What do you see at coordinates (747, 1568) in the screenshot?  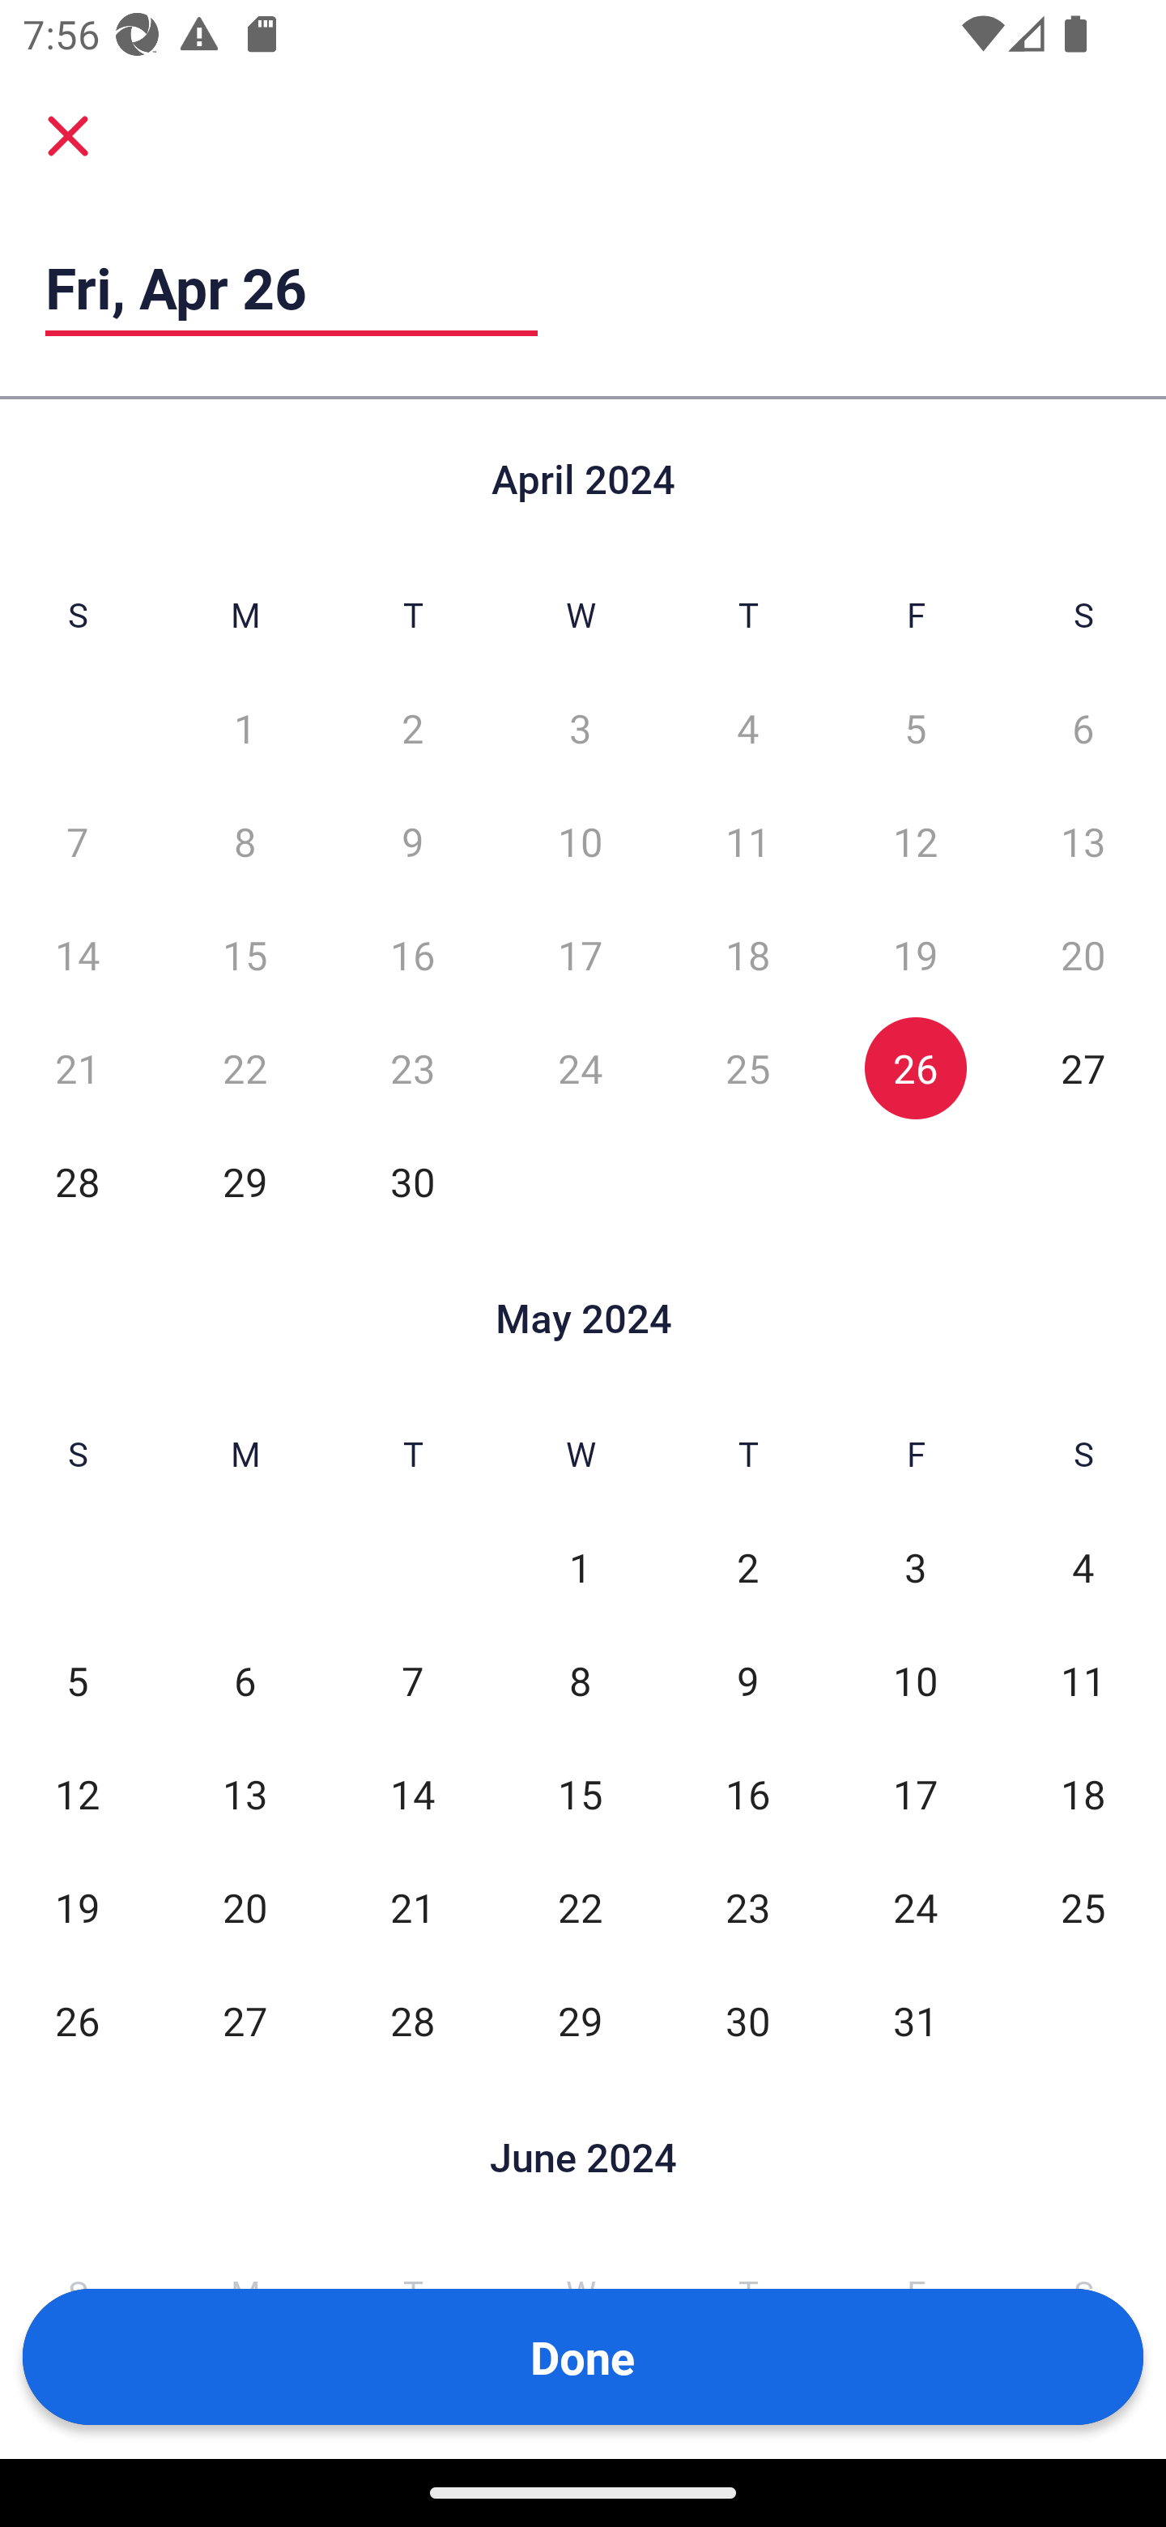 I see `2 Thu, May 2, Not Selected` at bounding box center [747, 1568].